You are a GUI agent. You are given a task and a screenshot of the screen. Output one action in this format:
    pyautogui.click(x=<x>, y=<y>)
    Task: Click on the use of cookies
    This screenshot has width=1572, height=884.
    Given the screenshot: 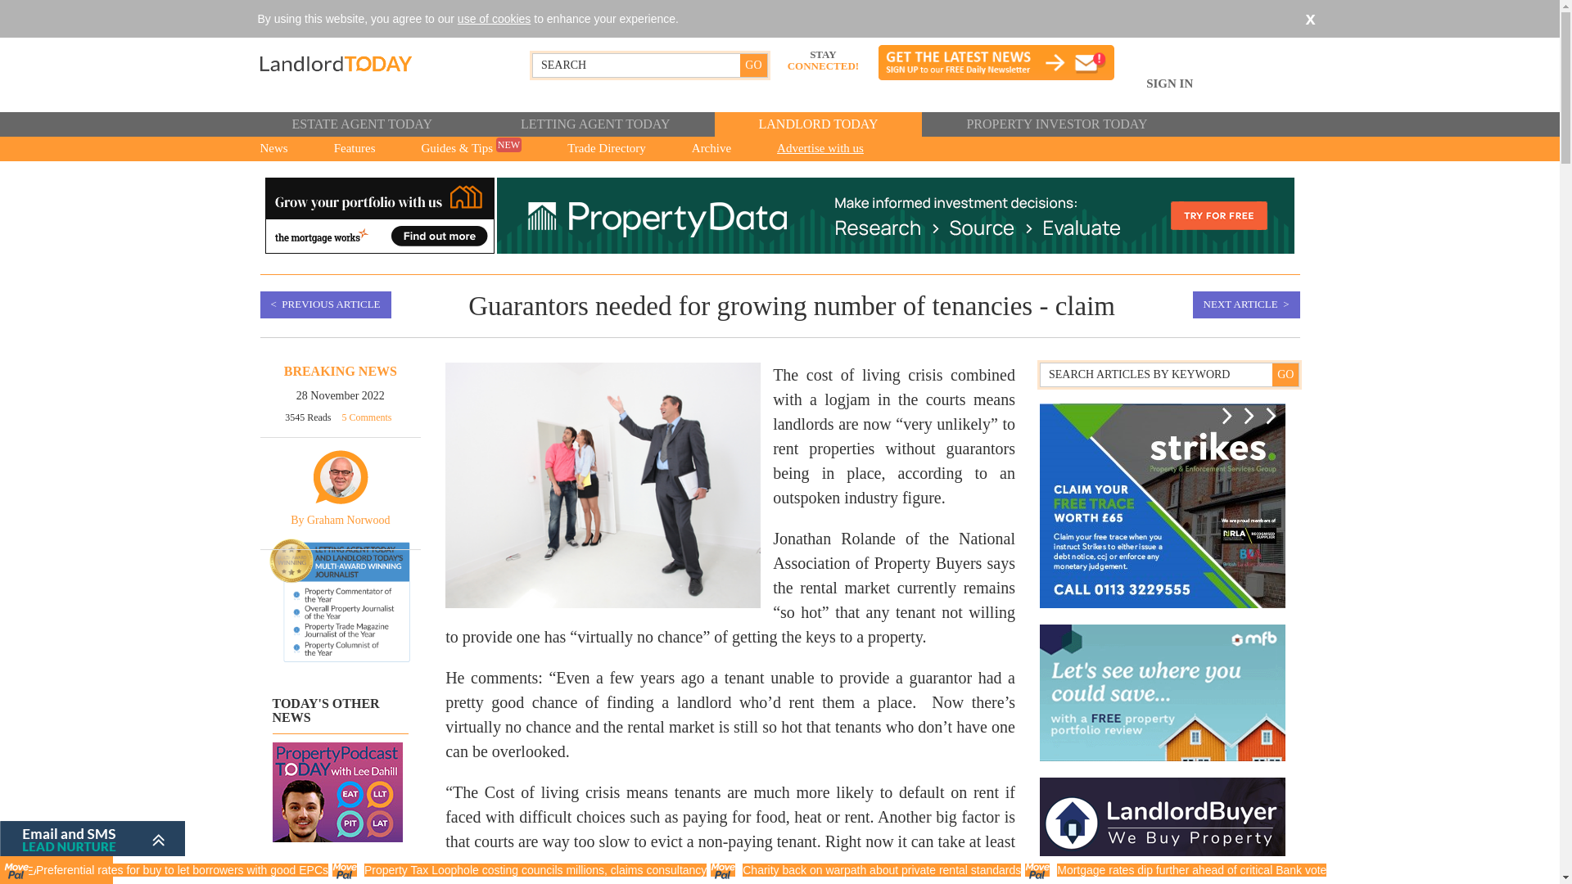 What is the action you would take?
    pyautogui.click(x=494, y=19)
    